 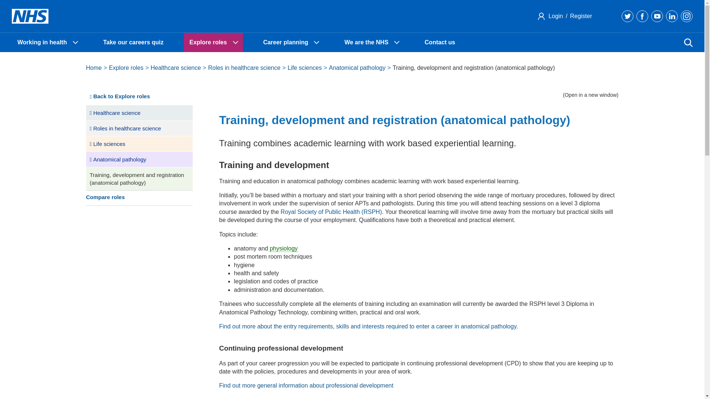 What do you see at coordinates (47, 42) in the screenshot?
I see `Working in health` at bounding box center [47, 42].